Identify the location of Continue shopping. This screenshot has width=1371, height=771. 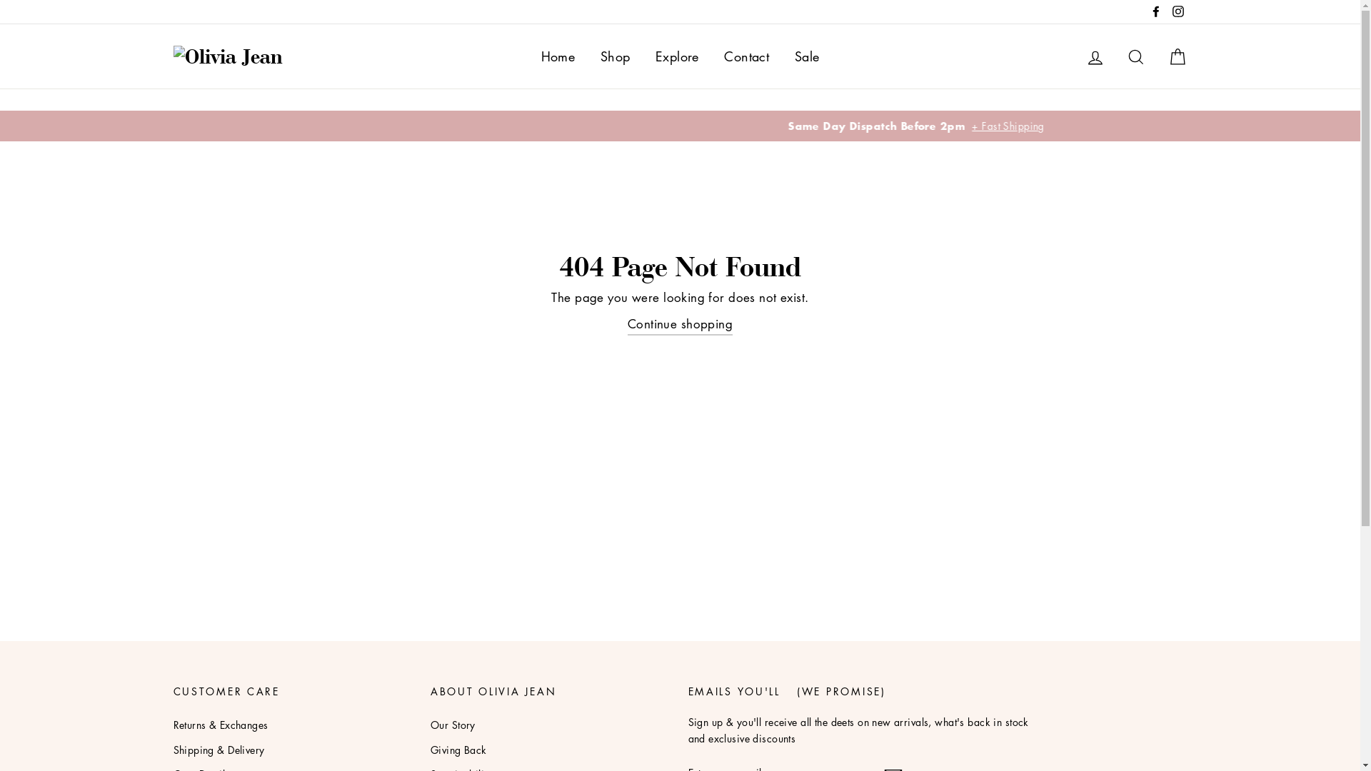
(680, 324).